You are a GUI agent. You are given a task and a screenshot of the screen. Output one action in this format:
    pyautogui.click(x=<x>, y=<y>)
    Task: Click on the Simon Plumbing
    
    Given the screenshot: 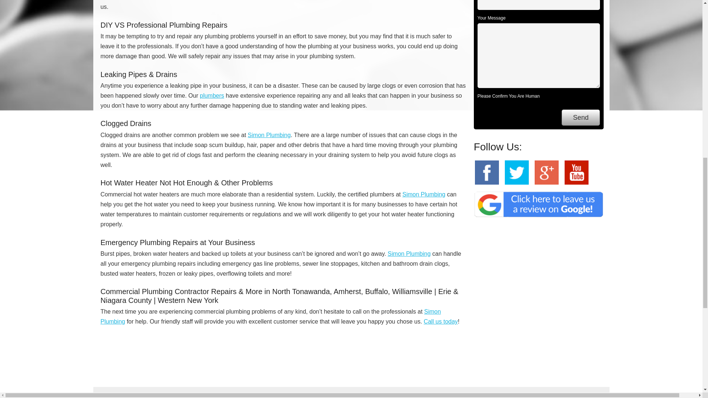 What is the action you would take?
    pyautogui.click(x=409, y=254)
    